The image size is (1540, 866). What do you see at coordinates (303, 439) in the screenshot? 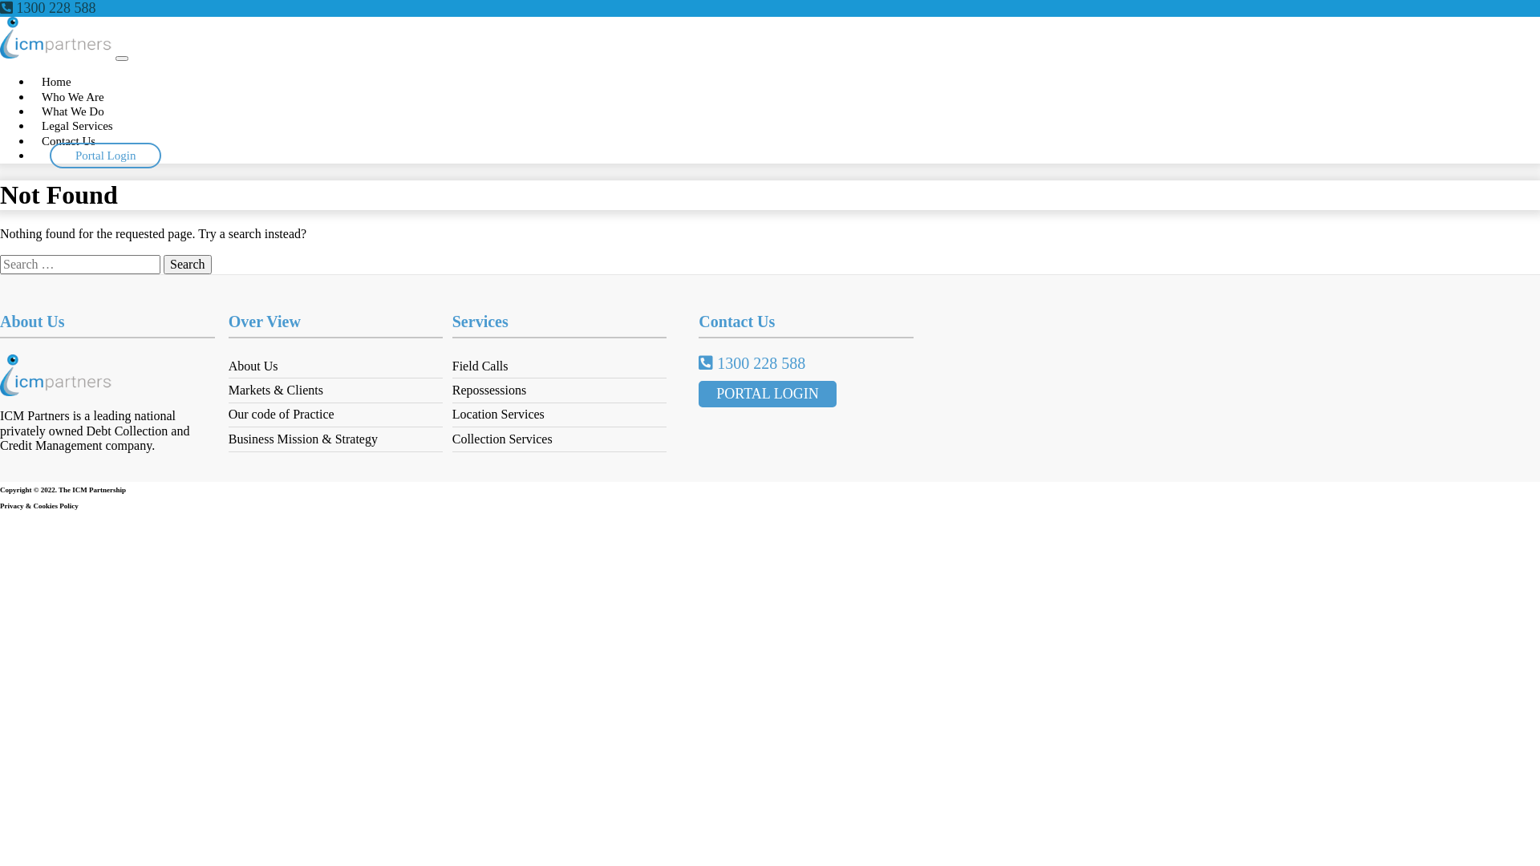
I see `Business Mission & Strategy` at bounding box center [303, 439].